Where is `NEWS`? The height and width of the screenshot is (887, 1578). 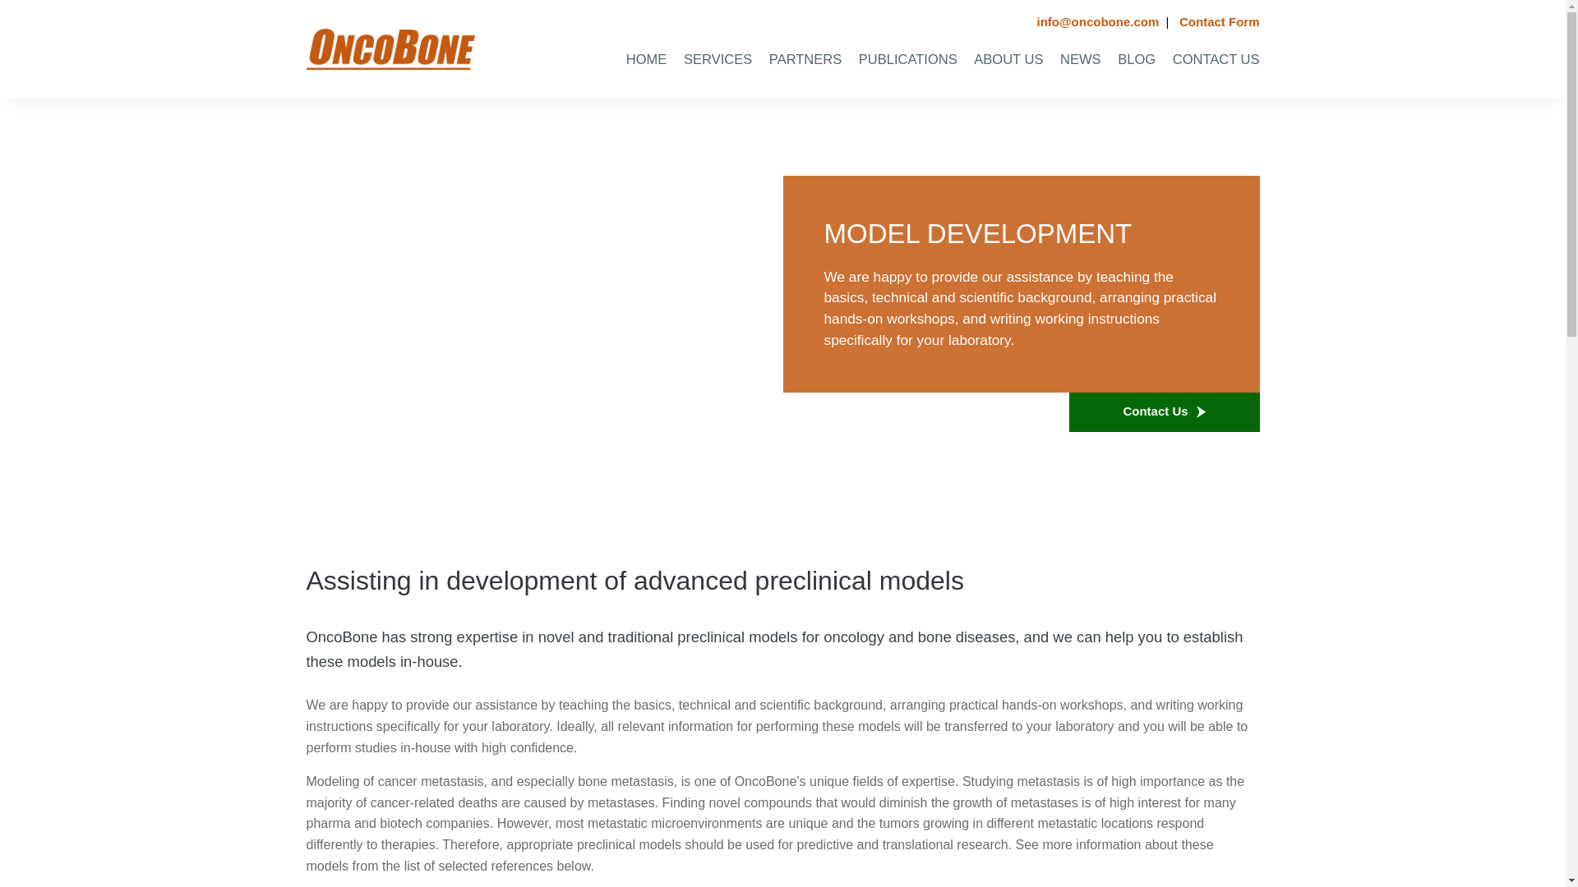
NEWS is located at coordinates (1074, 59).